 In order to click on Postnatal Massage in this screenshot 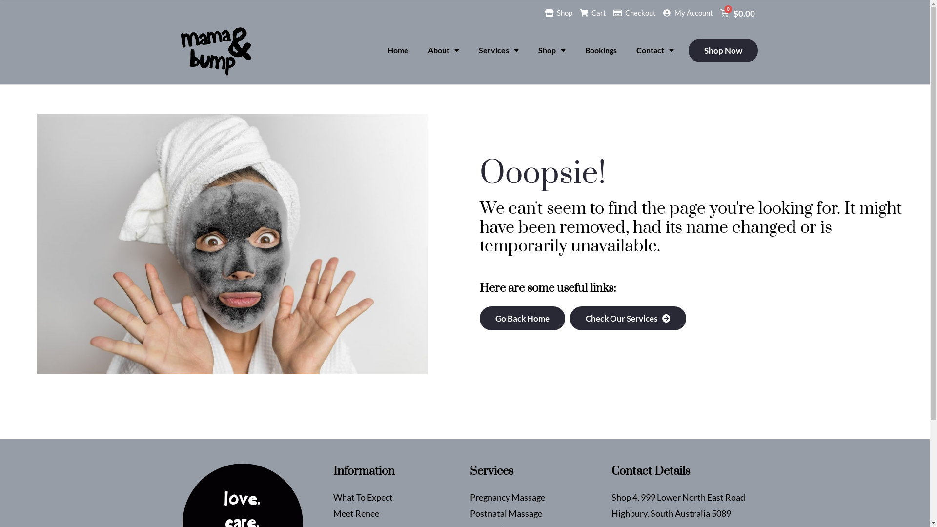, I will do `click(540, 513)`.